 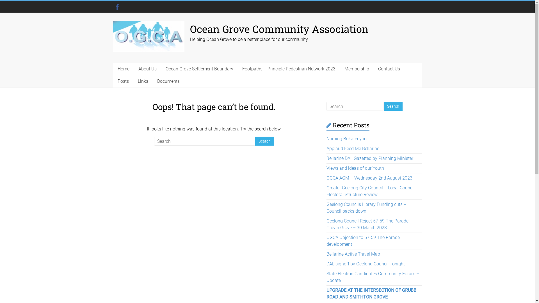 I want to click on Links, so click(x=143, y=81).